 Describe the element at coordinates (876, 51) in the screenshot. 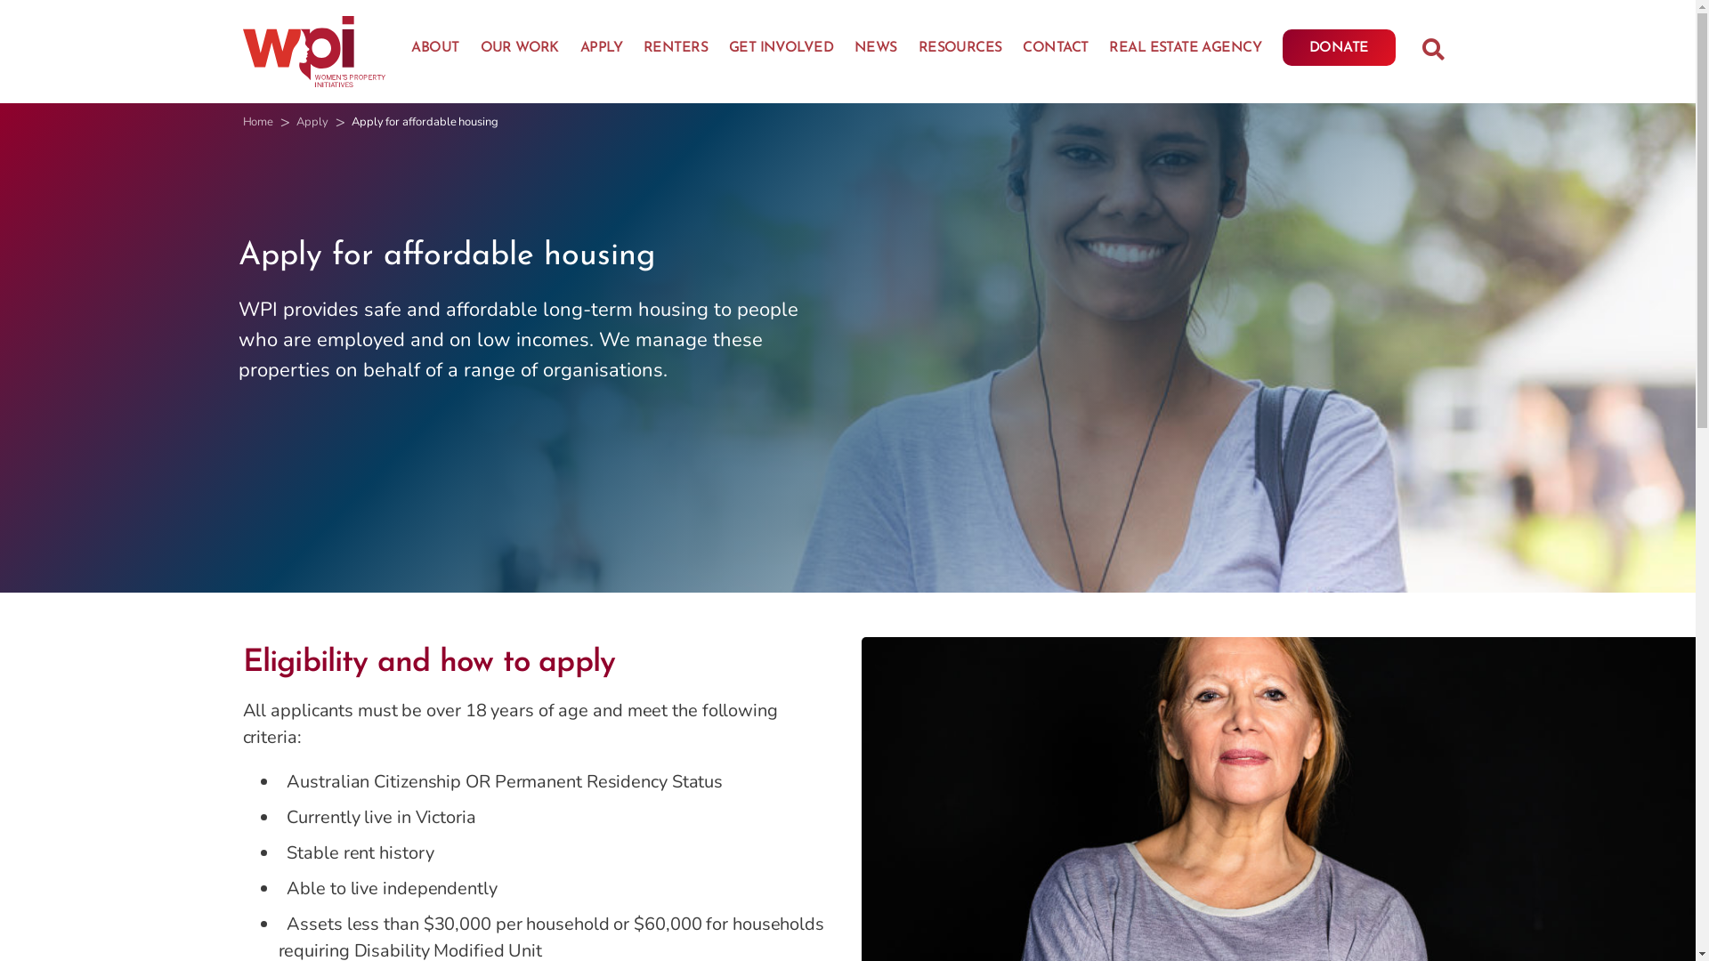

I see `NEWS` at that location.